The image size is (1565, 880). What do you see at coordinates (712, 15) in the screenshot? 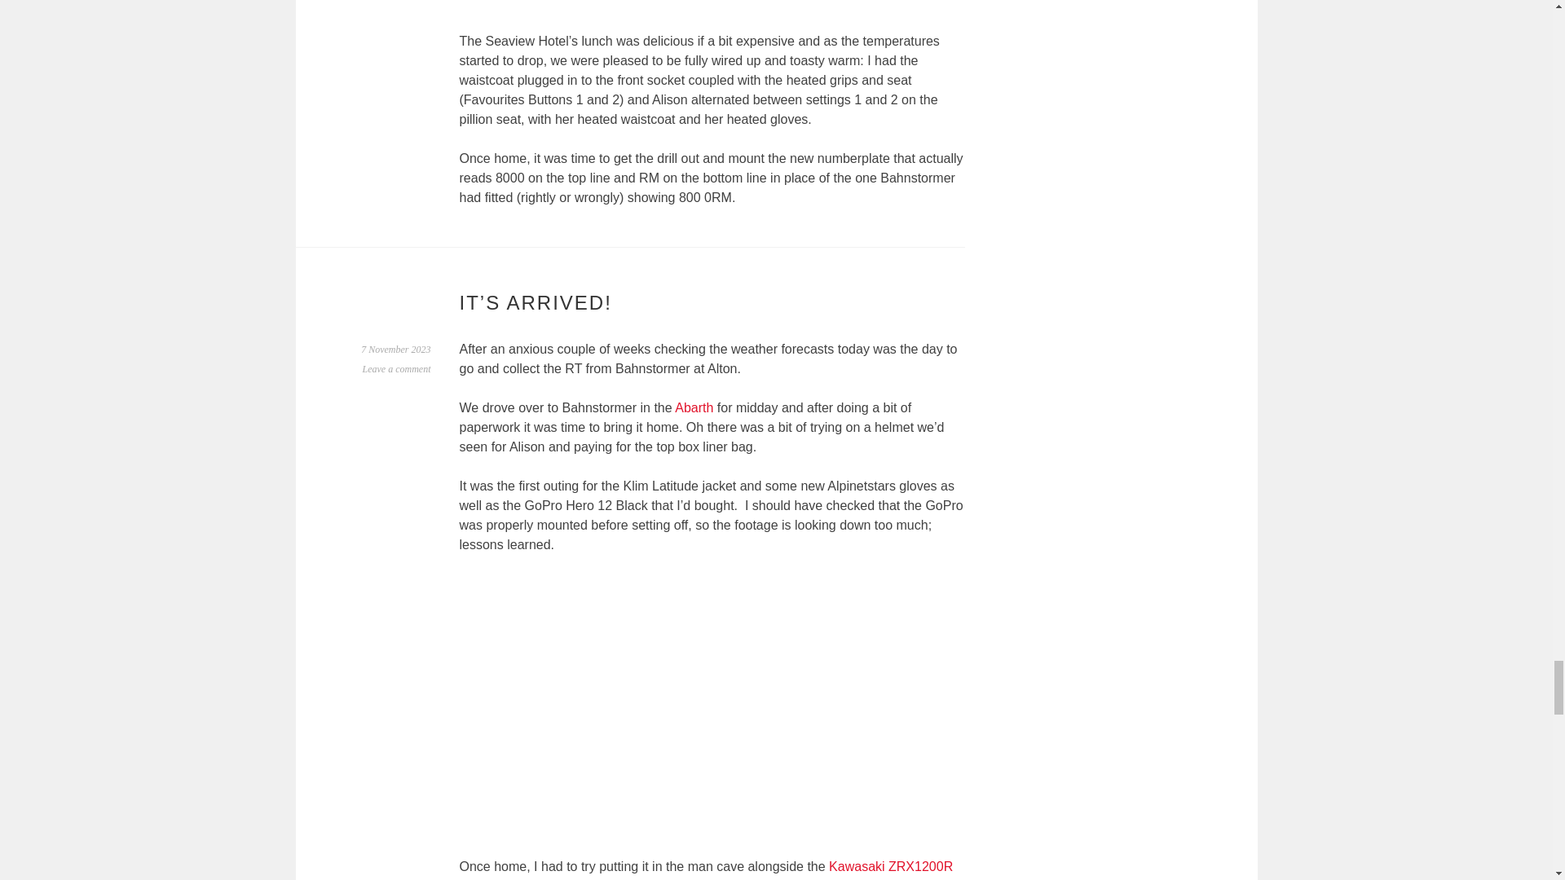
I see `YouTube player` at bounding box center [712, 15].